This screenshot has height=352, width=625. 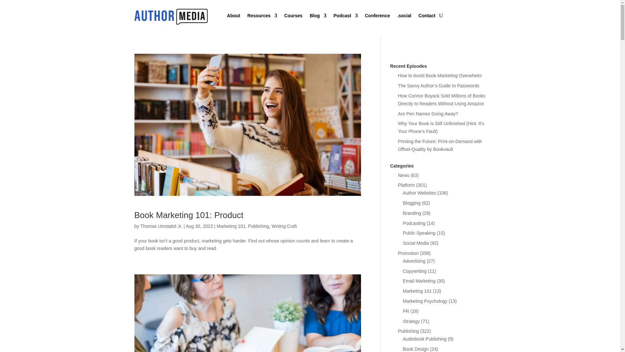 What do you see at coordinates (427, 17) in the screenshot?
I see `Contact` at bounding box center [427, 17].